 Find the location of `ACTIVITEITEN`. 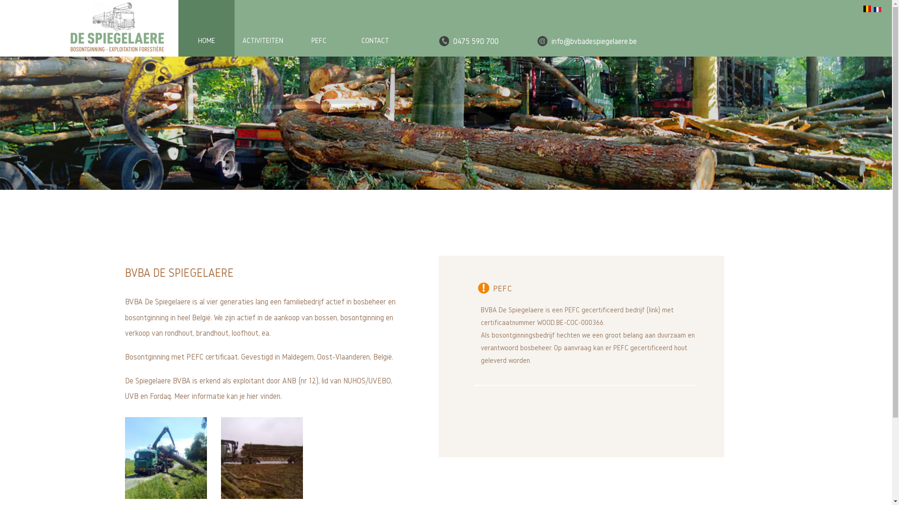

ACTIVITEITEN is located at coordinates (263, 29).